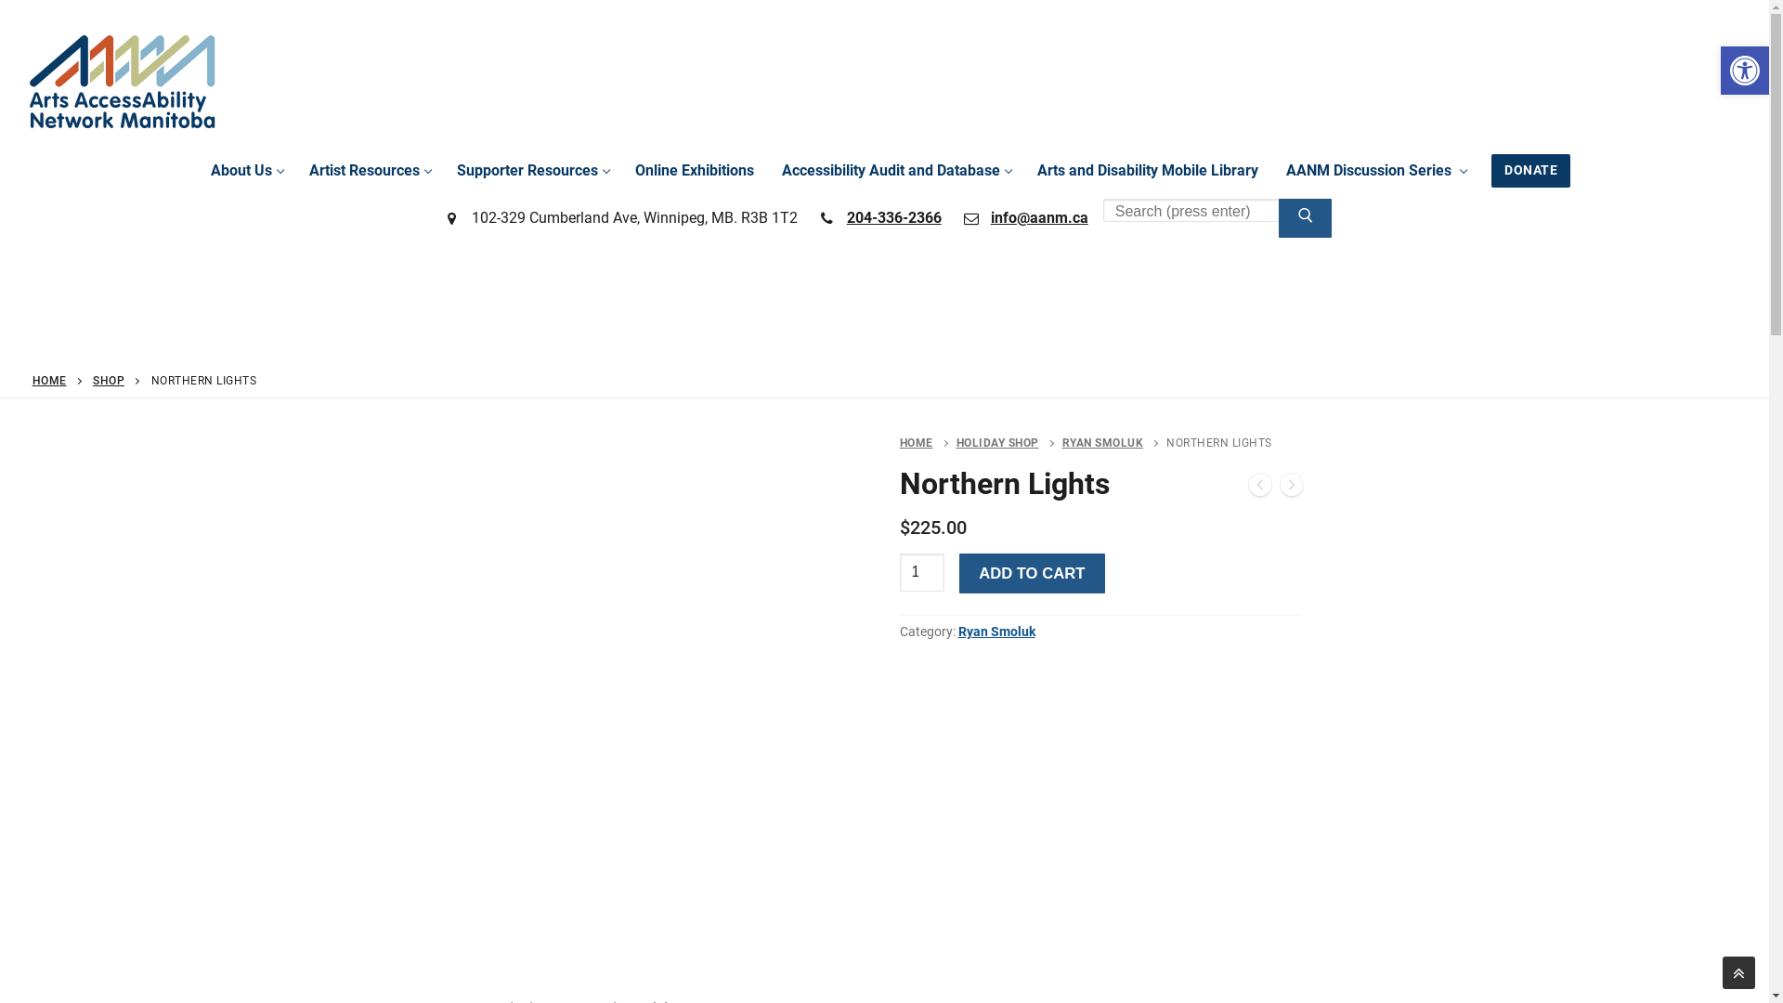 The image size is (1783, 1003). What do you see at coordinates (532, 171) in the screenshot?
I see `Supporter Resources
 ` at bounding box center [532, 171].